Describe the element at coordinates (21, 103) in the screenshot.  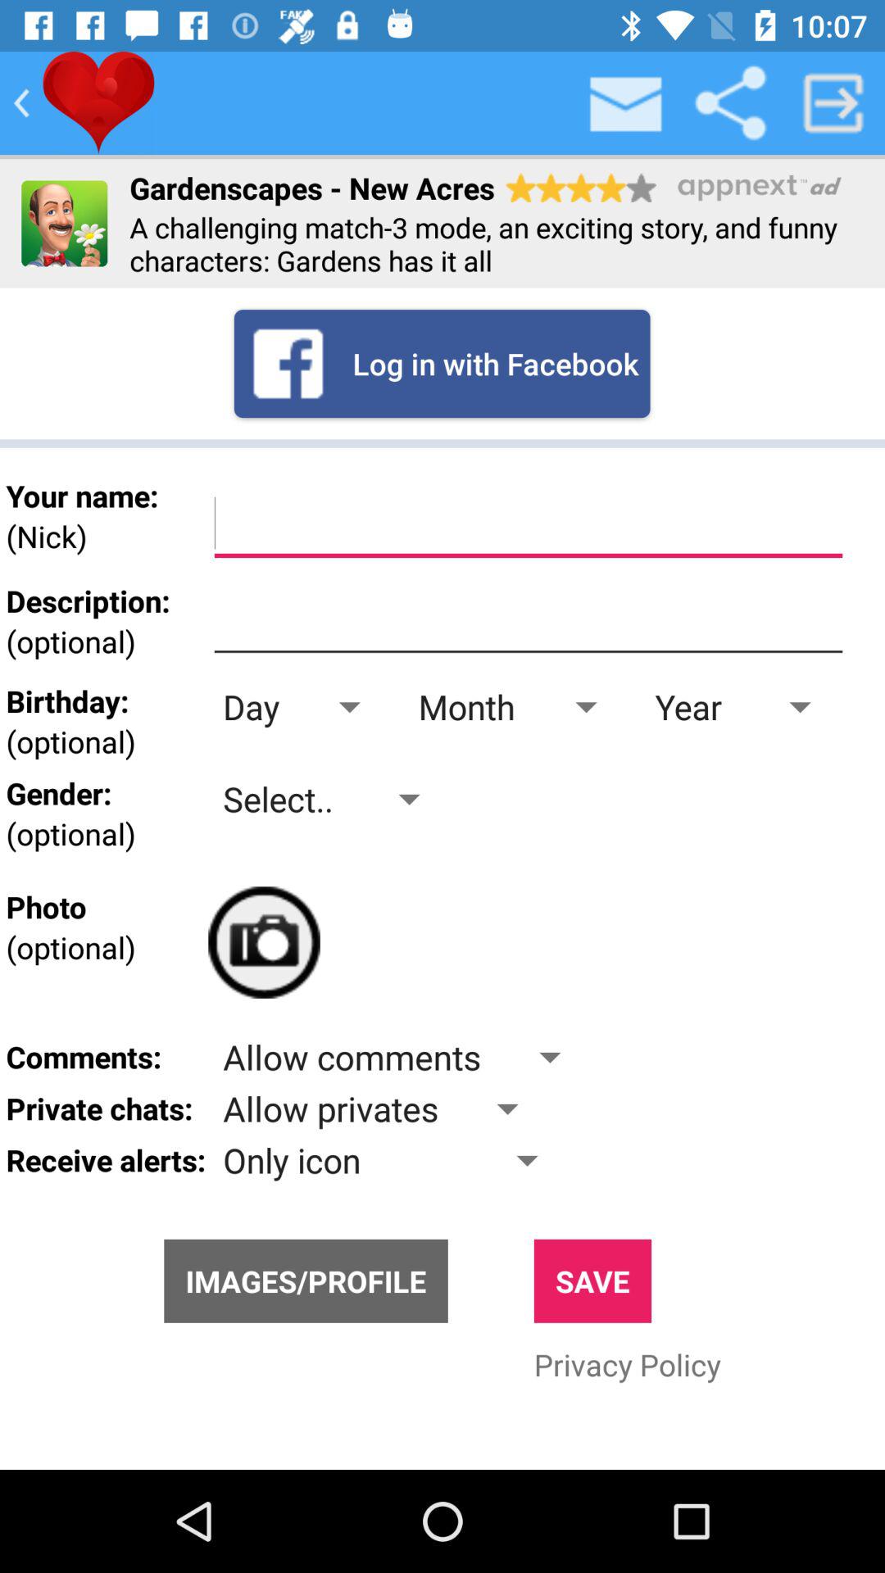
I see `back button` at that location.